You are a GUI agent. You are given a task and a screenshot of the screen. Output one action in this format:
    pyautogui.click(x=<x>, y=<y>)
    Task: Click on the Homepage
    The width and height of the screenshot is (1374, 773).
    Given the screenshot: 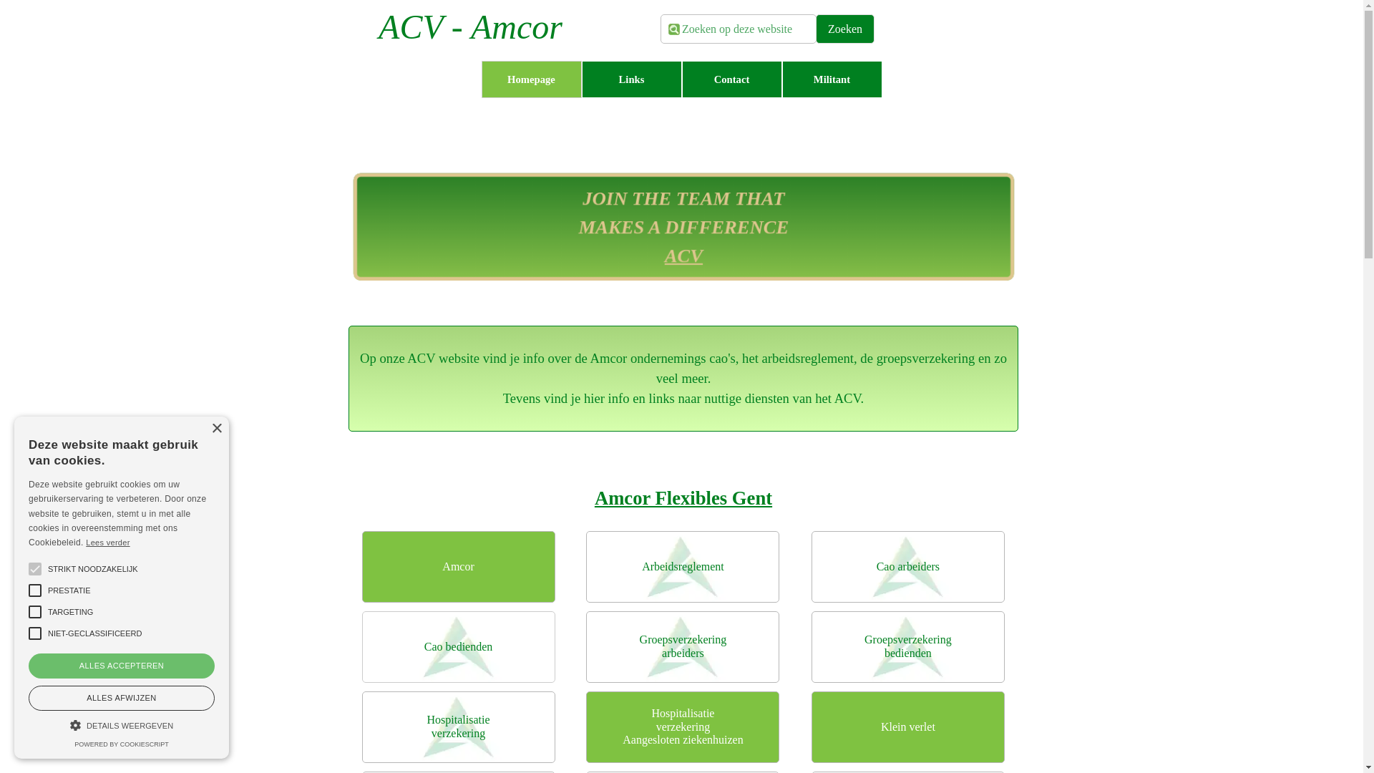 What is the action you would take?
    pyautogui.click(x=531, y=79)
    